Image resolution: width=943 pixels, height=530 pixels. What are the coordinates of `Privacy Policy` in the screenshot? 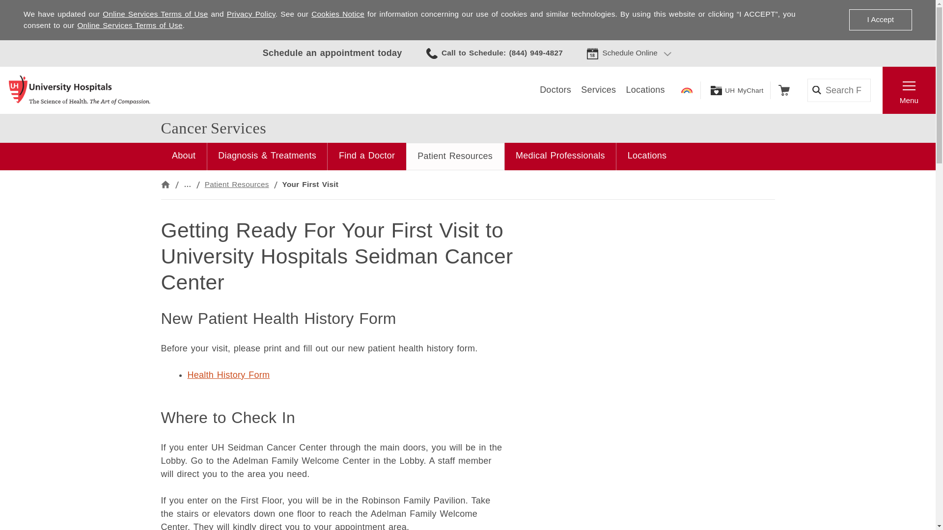 It's located at (251, 14).